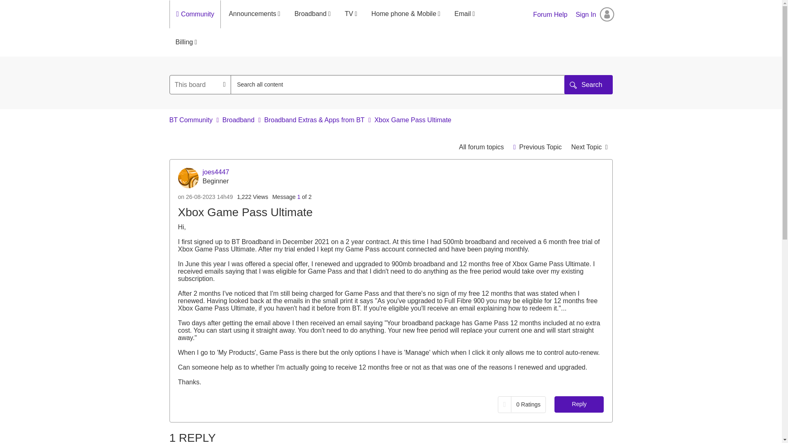 The height and width of the screenshot is (443, 788). I want to click on Broadband, so click(312, 14).